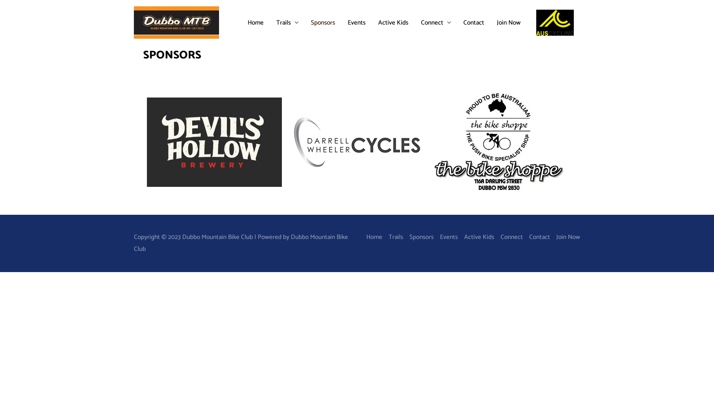 This screenshot has width=714, height=402. What do you see at coordinates (565, 237) in the screenshot?
I see `Join Now` at bounding box center [565, 237].